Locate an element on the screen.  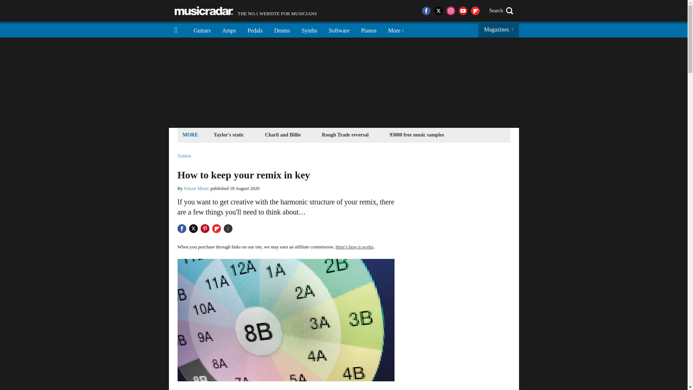
Pedals is located at coordinates (339, 30).